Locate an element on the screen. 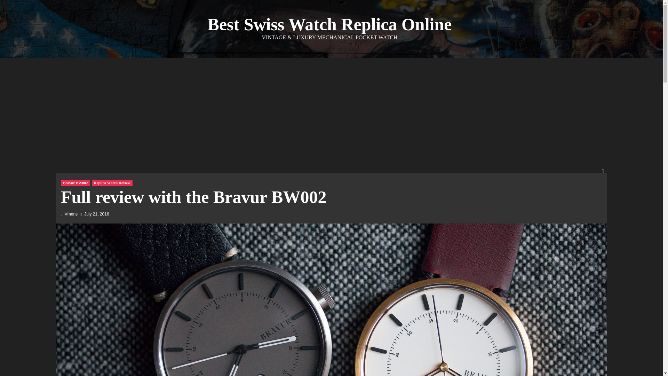  Vmens is located at coordinates (71, 214).